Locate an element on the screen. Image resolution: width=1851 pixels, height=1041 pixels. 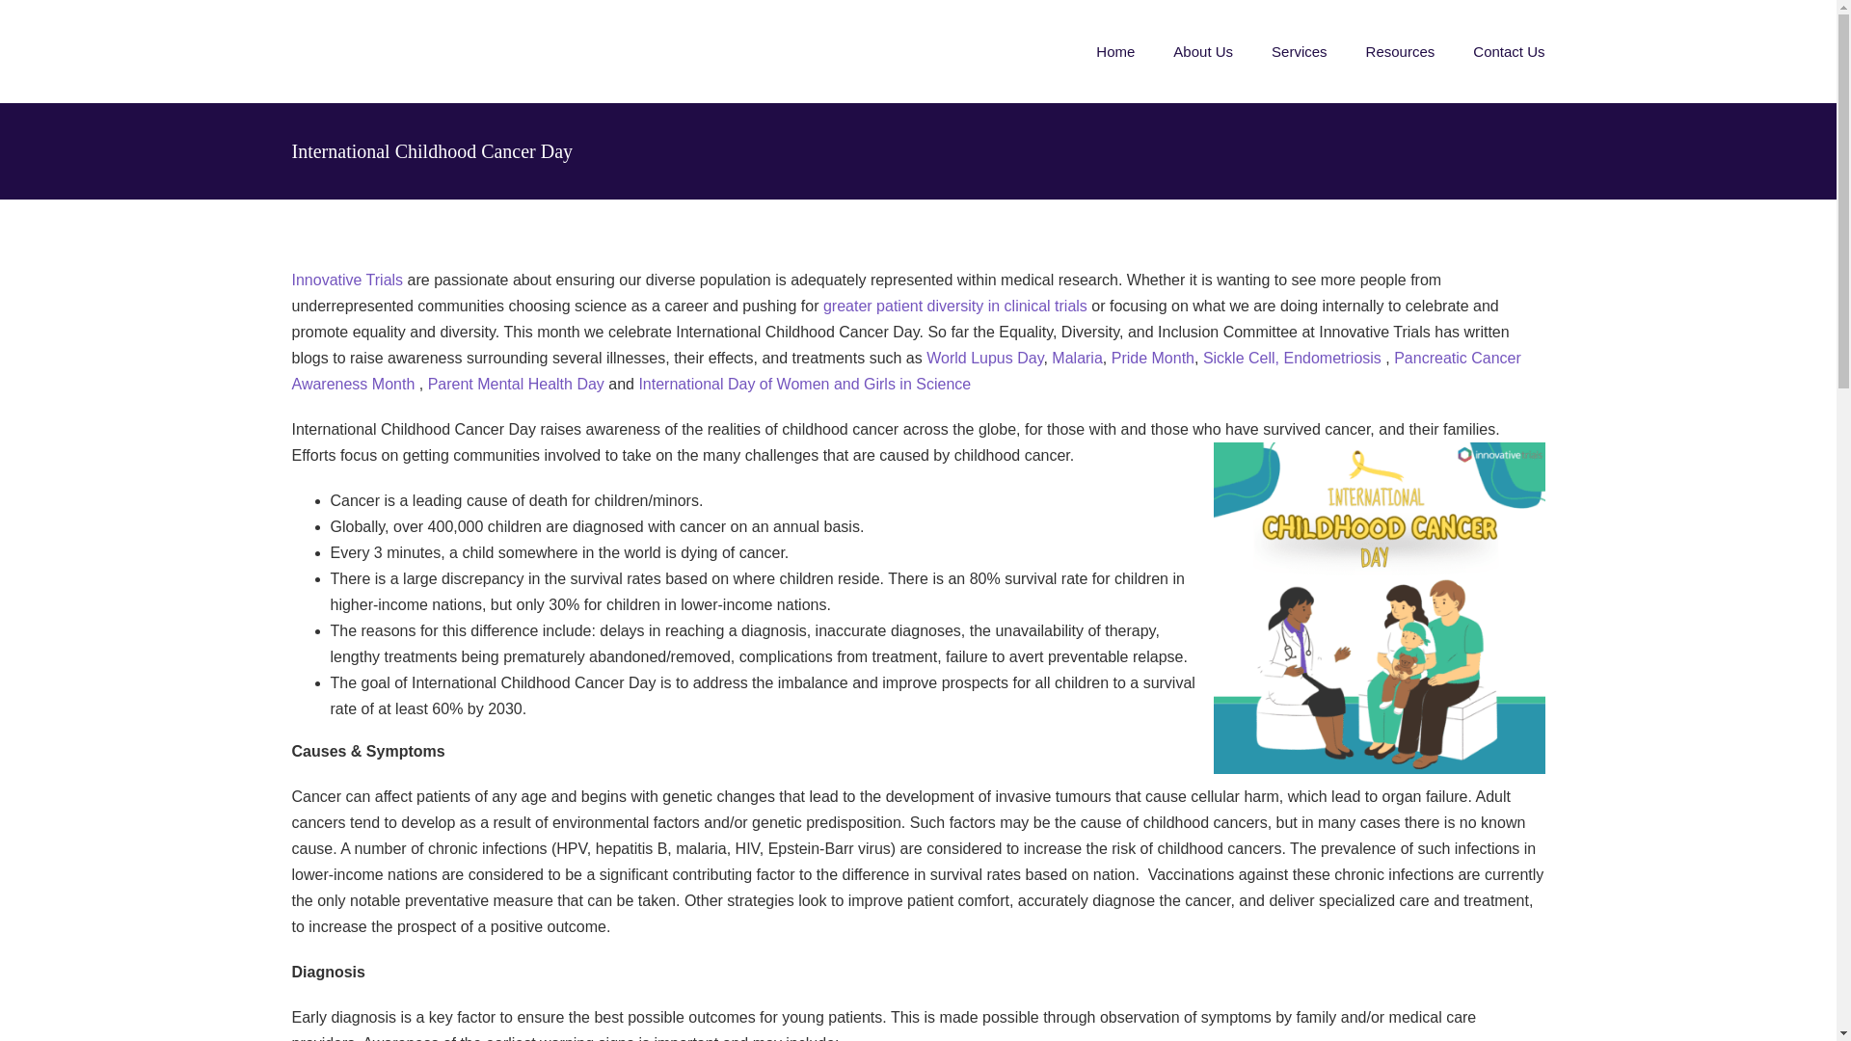
Pride Month is located at coordinates (1153, 358).